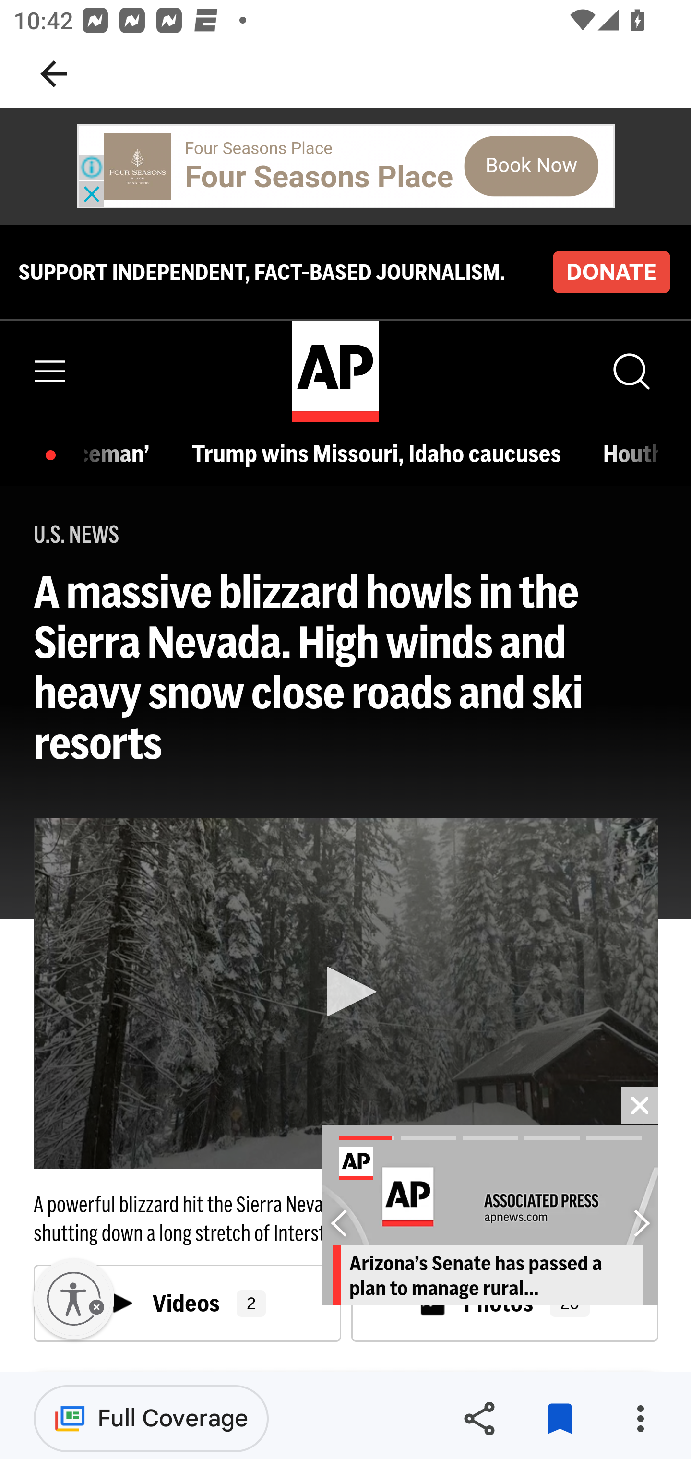  Describe the element at coordinates (50, 371) in the screenshot. I see `Menu` at that location.